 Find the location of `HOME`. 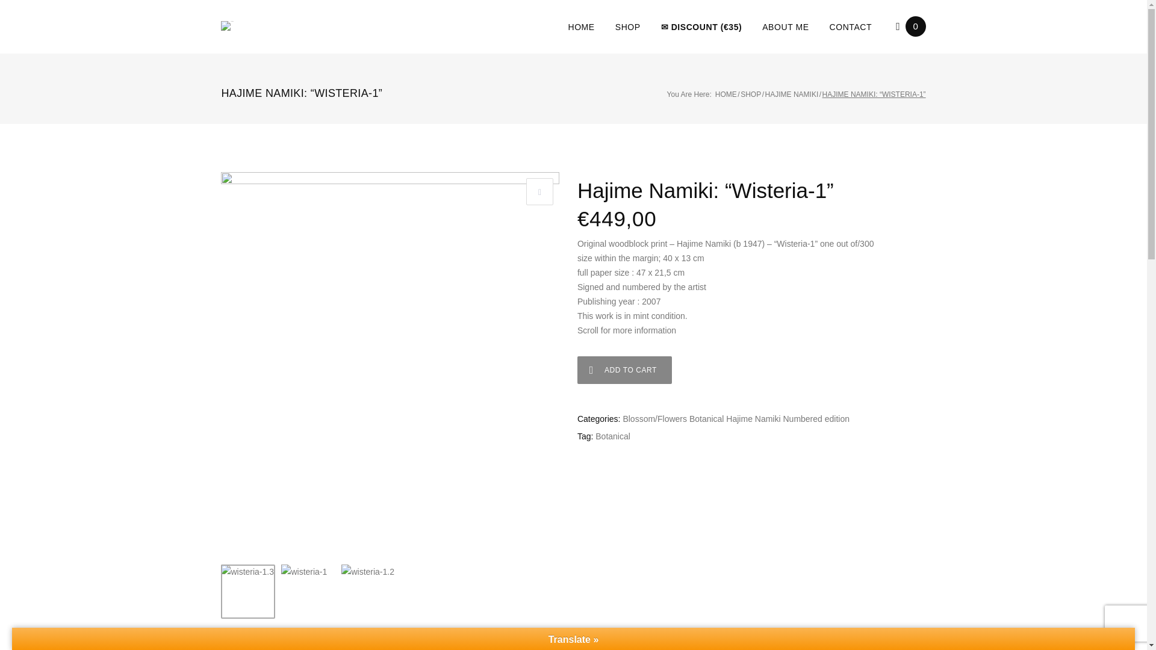

HOME is located at coordinates (580, 26).